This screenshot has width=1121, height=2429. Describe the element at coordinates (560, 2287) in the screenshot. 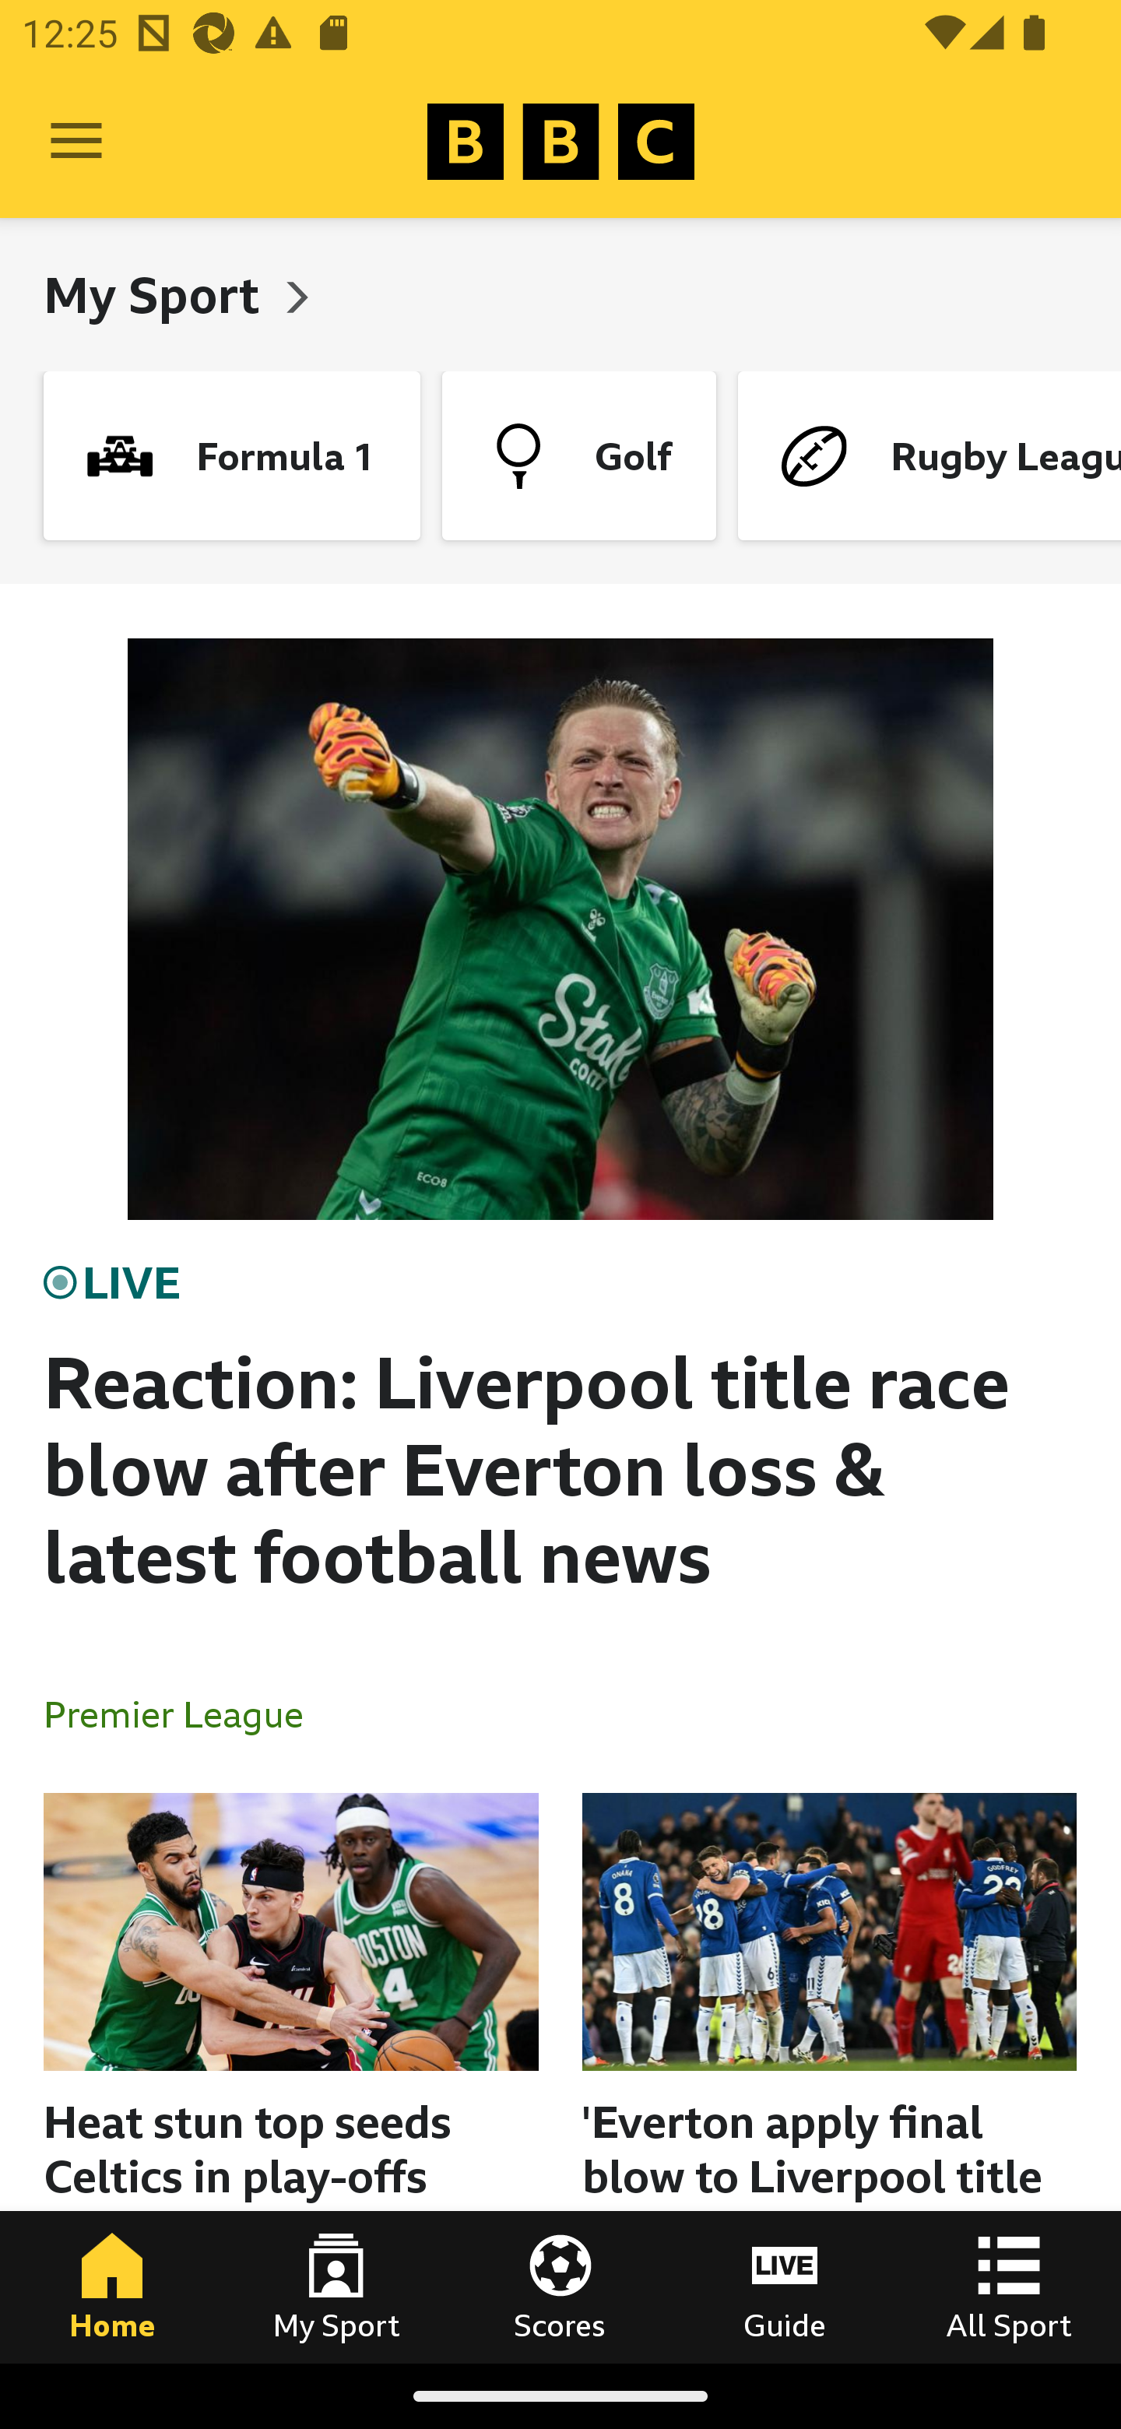

I see `Scores` at that location.